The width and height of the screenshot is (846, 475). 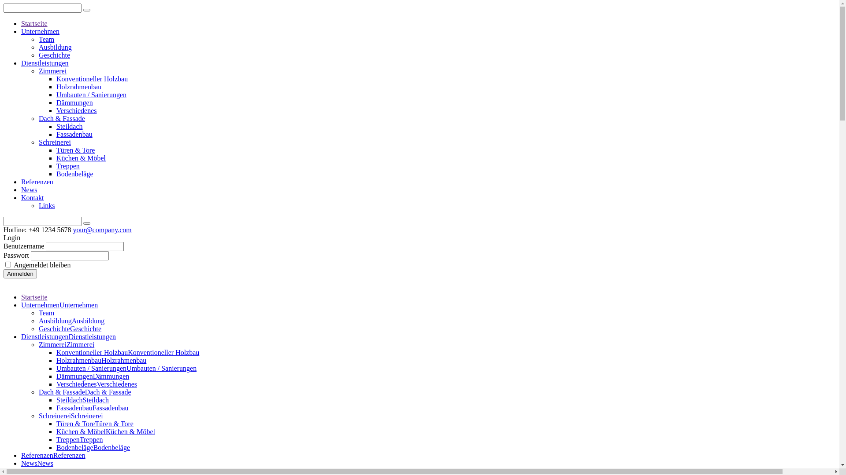 What do you see at coordinates (29, 190) in the screenshot?
I see `News` at bounding box center [29, 190].